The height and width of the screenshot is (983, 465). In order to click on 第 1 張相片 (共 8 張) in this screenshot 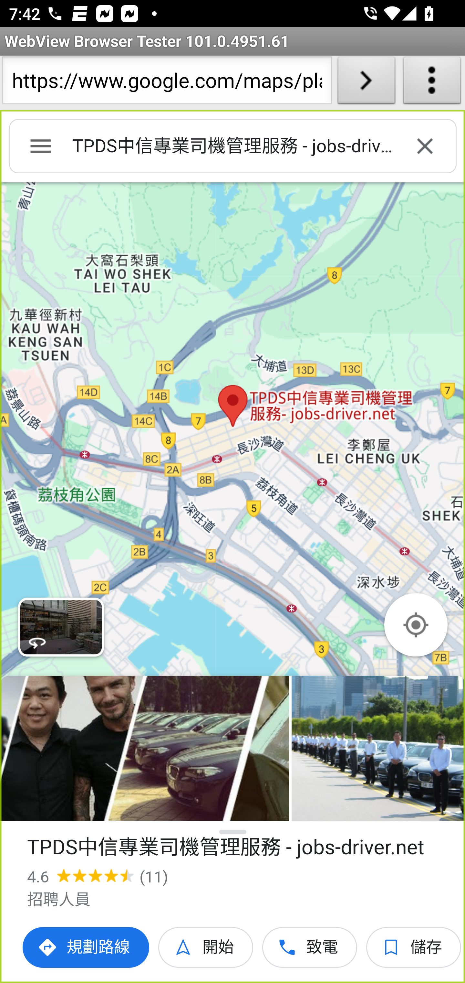, I will do `click(145, 748)`.